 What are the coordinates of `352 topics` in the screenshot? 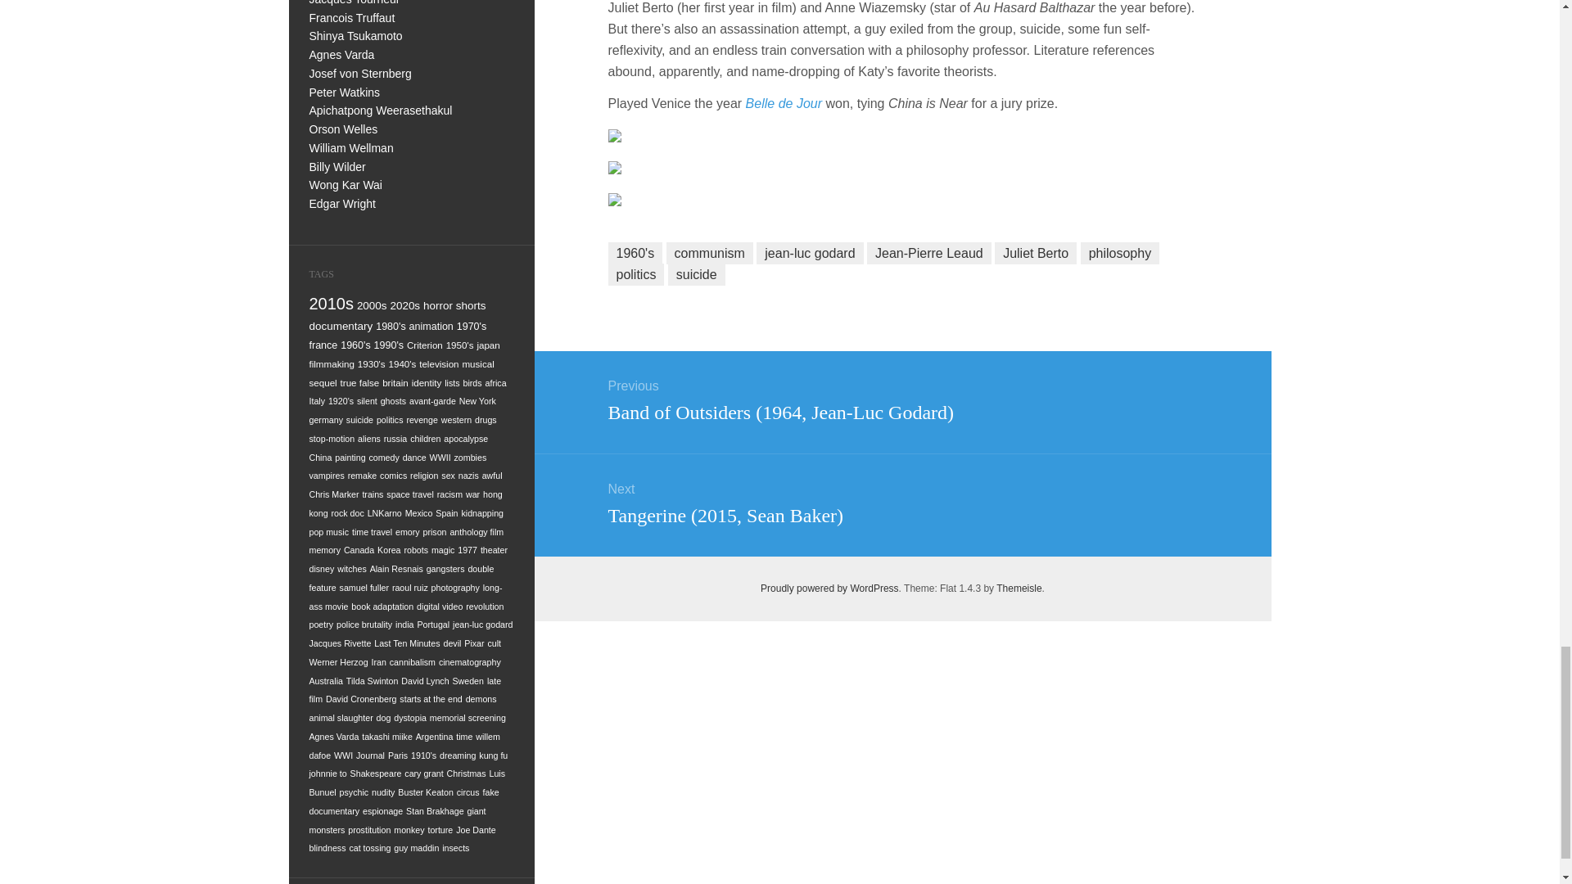 It's located at (372, 306).